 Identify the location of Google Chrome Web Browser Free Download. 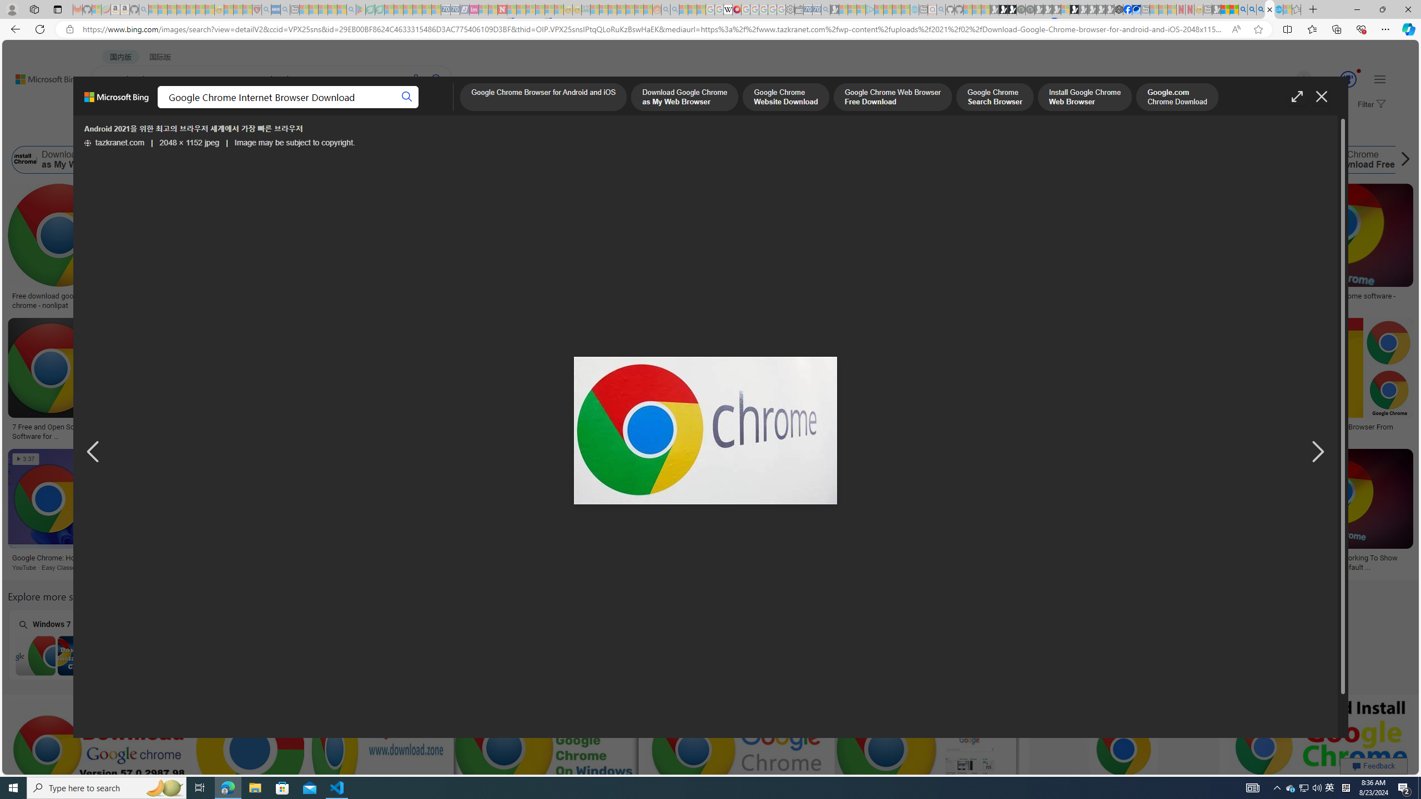
(301, 160).